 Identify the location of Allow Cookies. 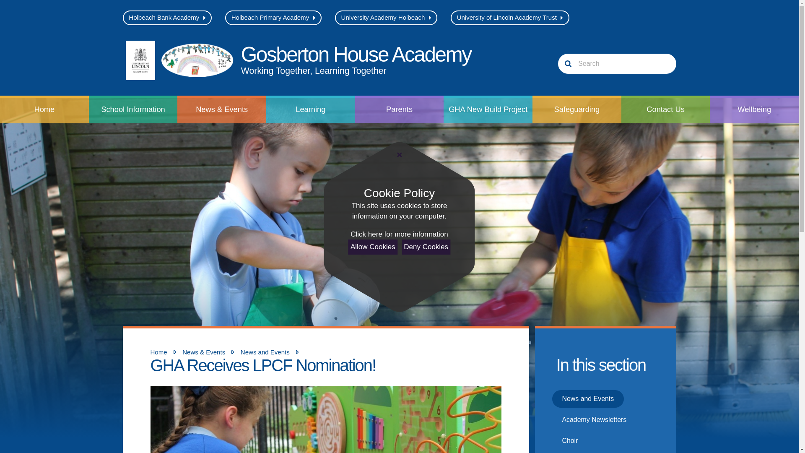
(133, 109).